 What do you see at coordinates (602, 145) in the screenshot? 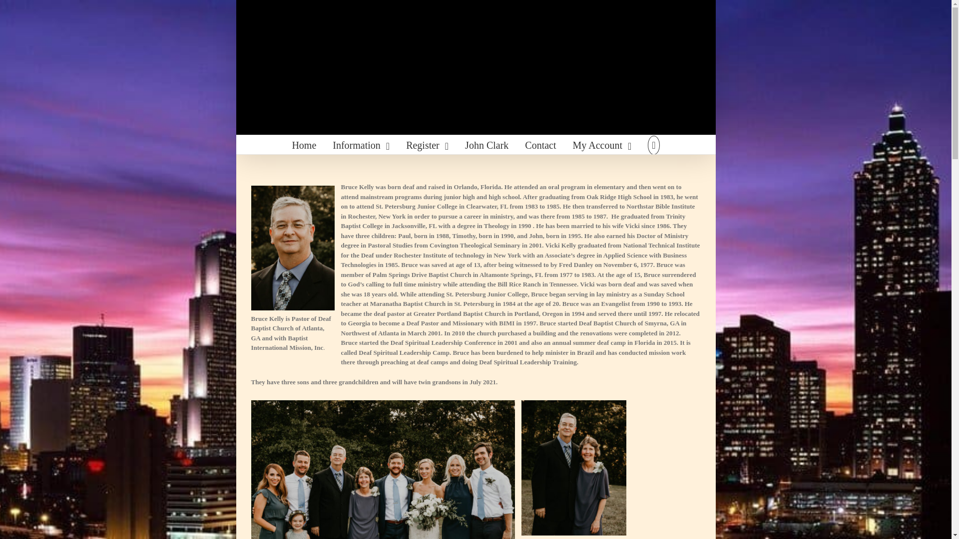
I see `My Account` at bounding box center [602, 145].